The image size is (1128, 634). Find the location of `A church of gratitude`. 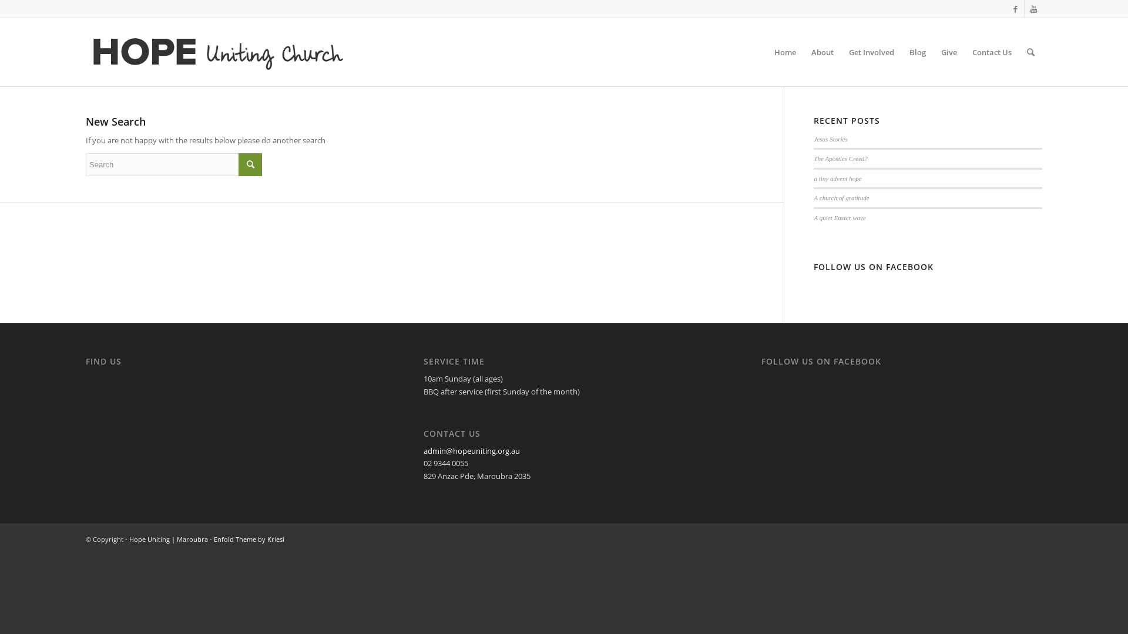

A church of gratitude is located at coordinates (841, 198).